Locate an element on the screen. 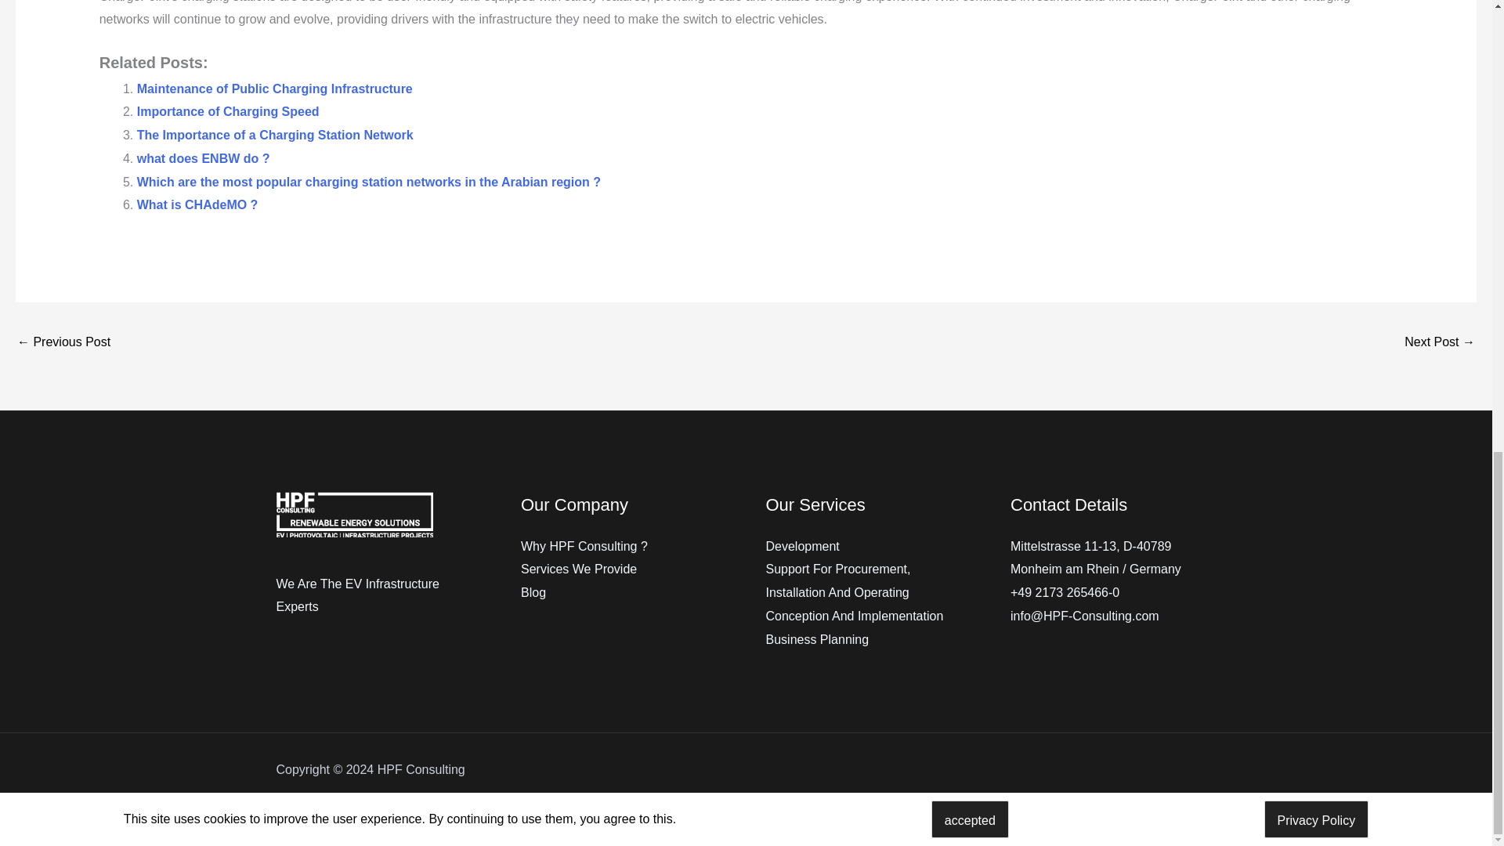 This screenshot has width=1504, height=846. Importance of Charging Speed is located at coordinates (227, 111).